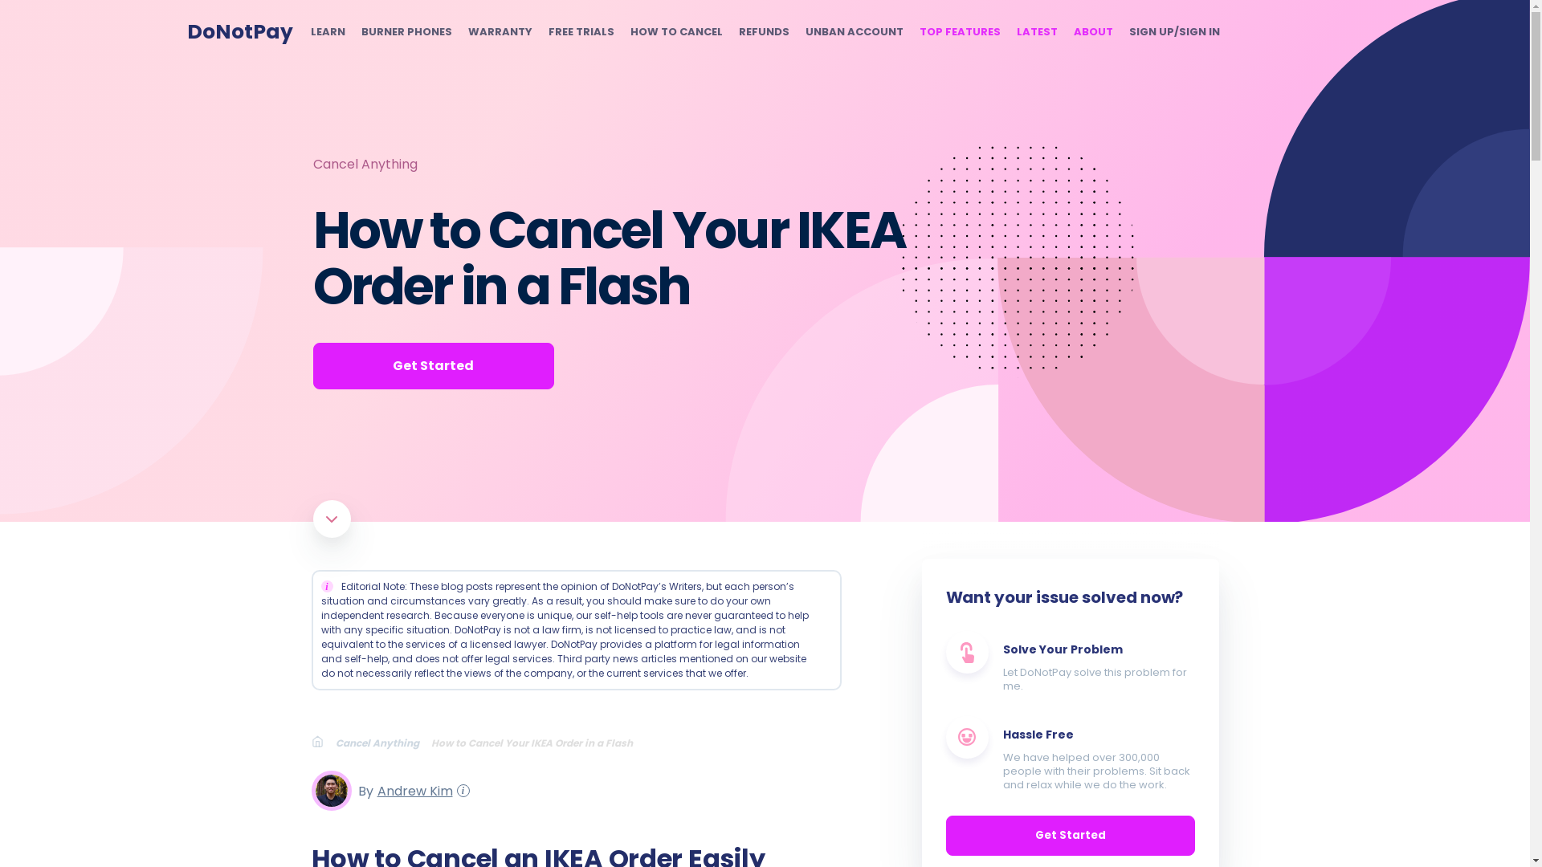 This screenshot has height=867, width=1542. I want to click on FREE TRIALS, so click(580, 32).